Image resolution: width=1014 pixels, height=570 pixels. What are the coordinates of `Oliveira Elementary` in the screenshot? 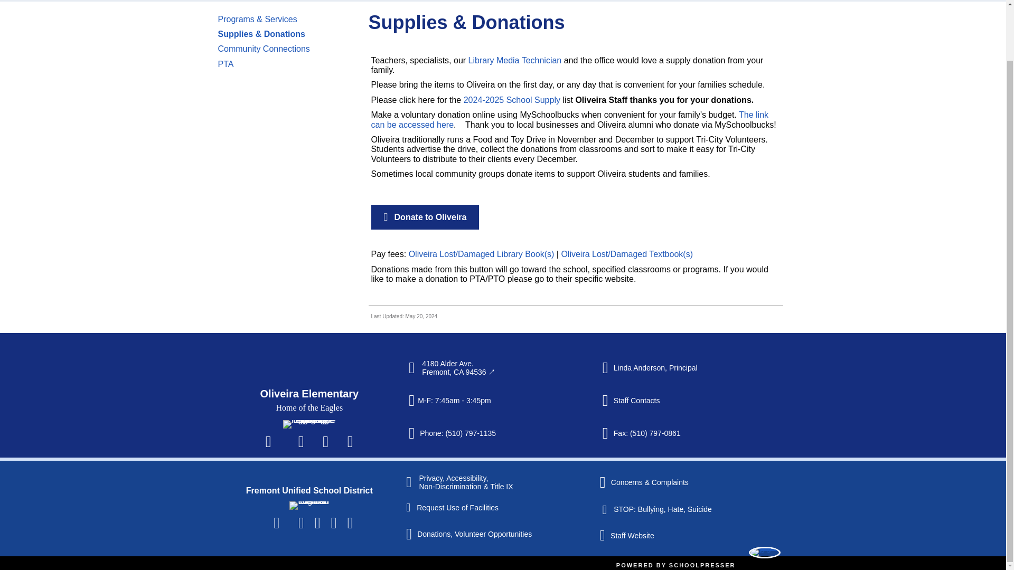 It's located at (309, 338).